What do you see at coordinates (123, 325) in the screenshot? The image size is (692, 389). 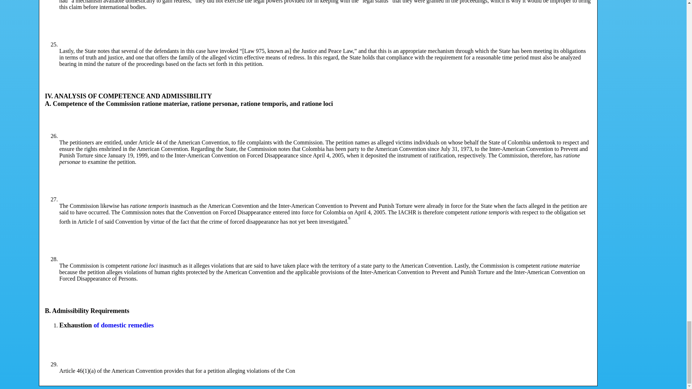 I see `of domestic remedies` at bounding box center [123, 325].